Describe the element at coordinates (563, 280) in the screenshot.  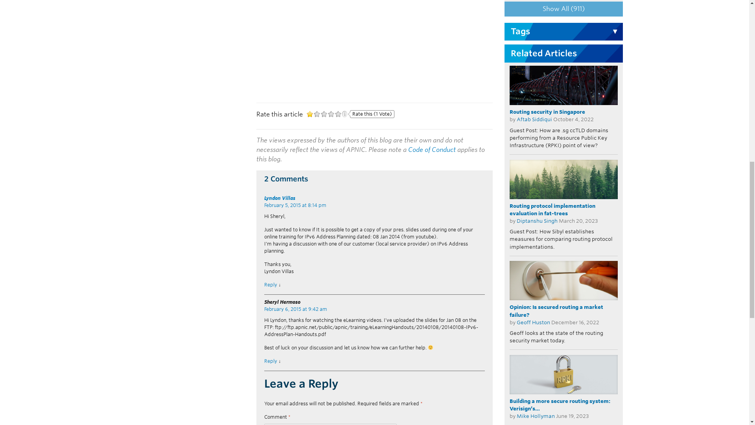
I see `Opinion: Is secured routing a market failure?` at that location.